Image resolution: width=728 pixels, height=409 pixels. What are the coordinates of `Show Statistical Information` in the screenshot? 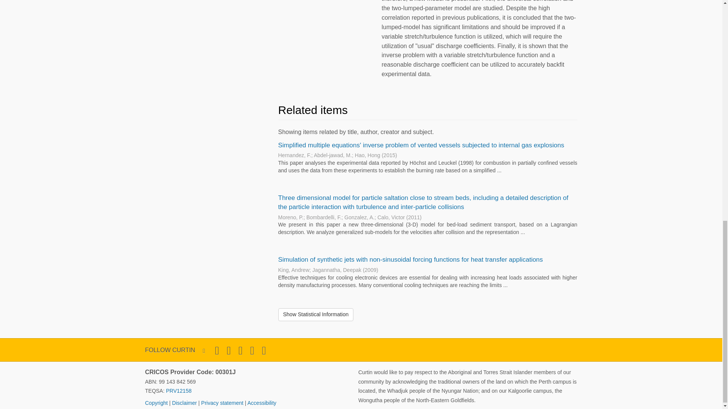 It's located at (316, 314).